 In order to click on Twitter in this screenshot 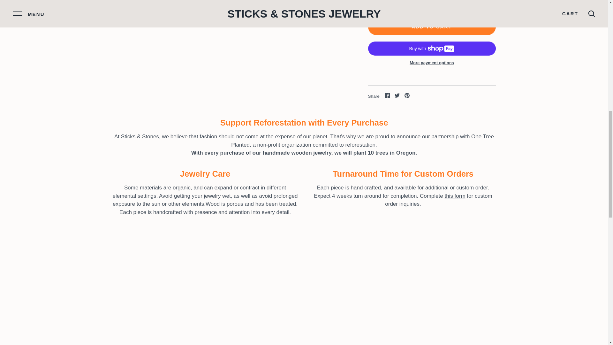, I will do `click(397, 95)`.